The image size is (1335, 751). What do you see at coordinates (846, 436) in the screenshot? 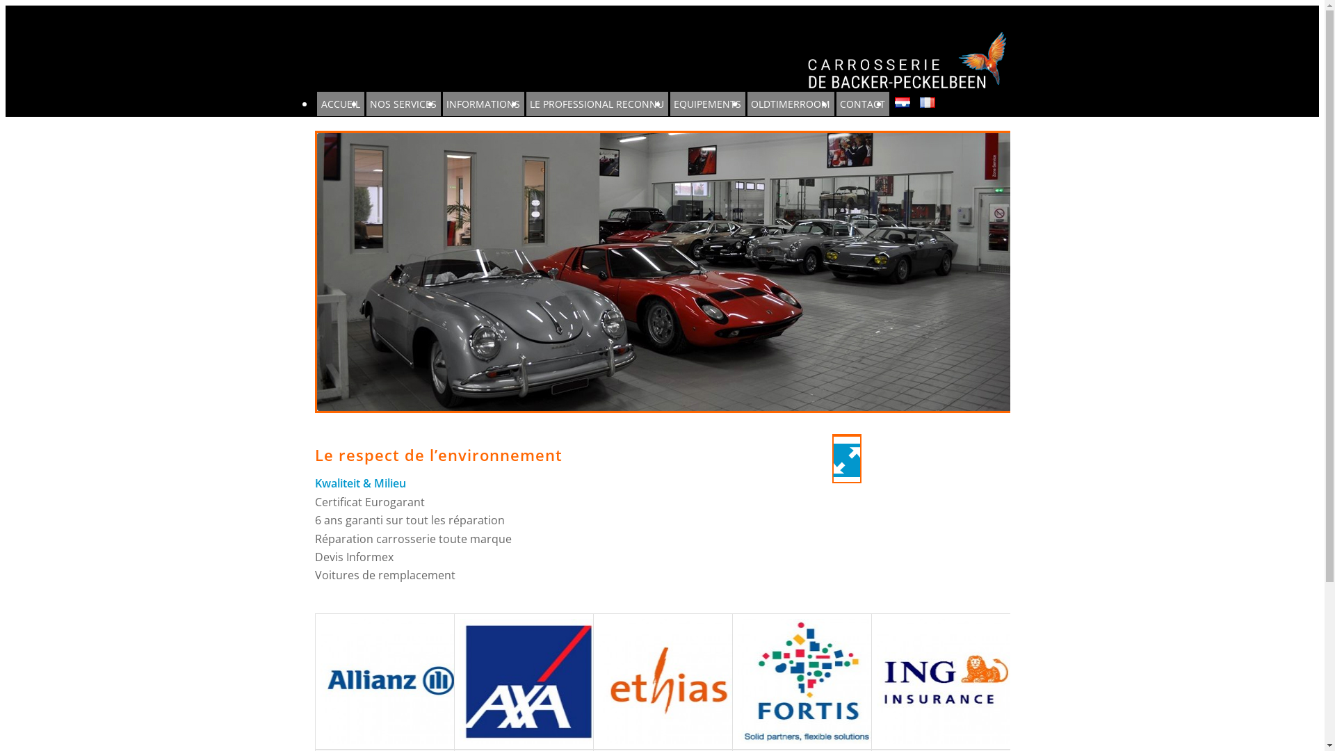
I see `6072` at bounding box center [846, 436].